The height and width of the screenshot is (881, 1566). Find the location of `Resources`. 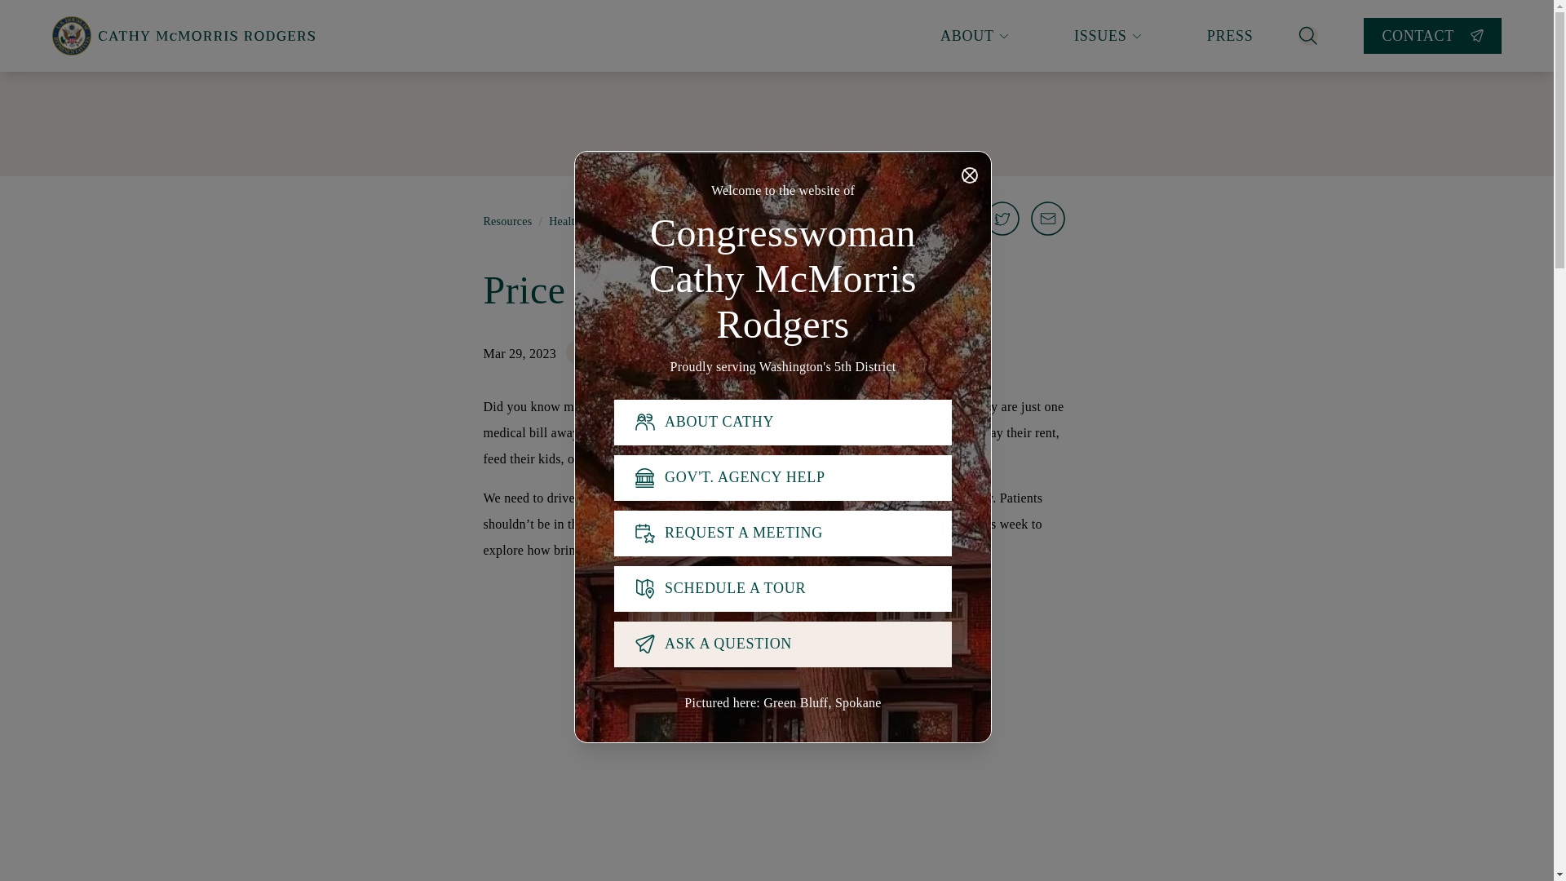

Resources is located at coordinates (507, 222).